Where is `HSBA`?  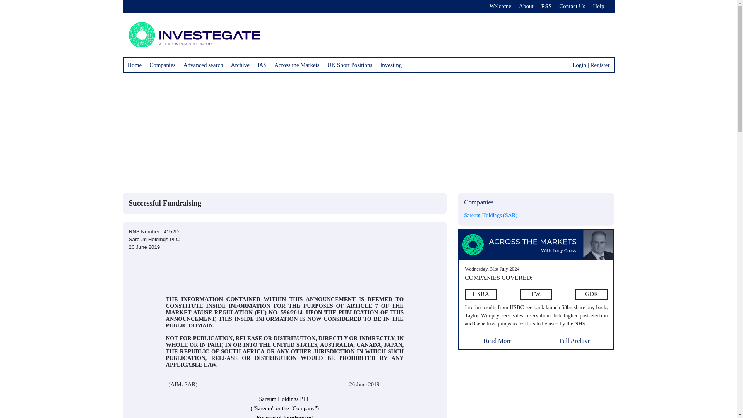 HSBA is located at coordinates (481, 294).